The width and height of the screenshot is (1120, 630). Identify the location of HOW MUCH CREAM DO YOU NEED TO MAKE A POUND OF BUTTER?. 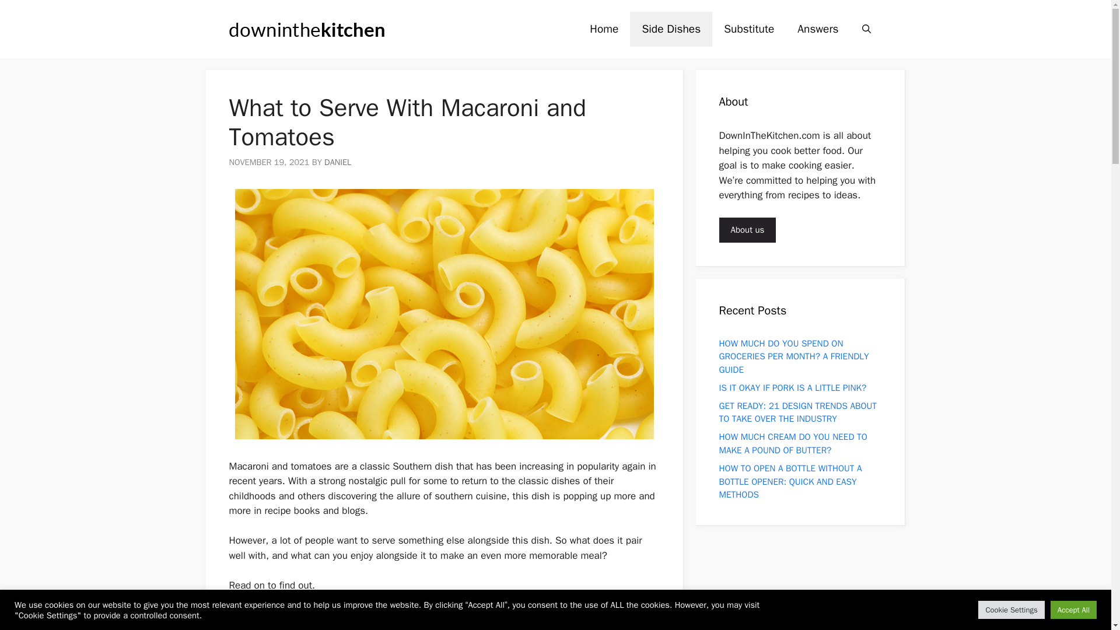
(793, 443).